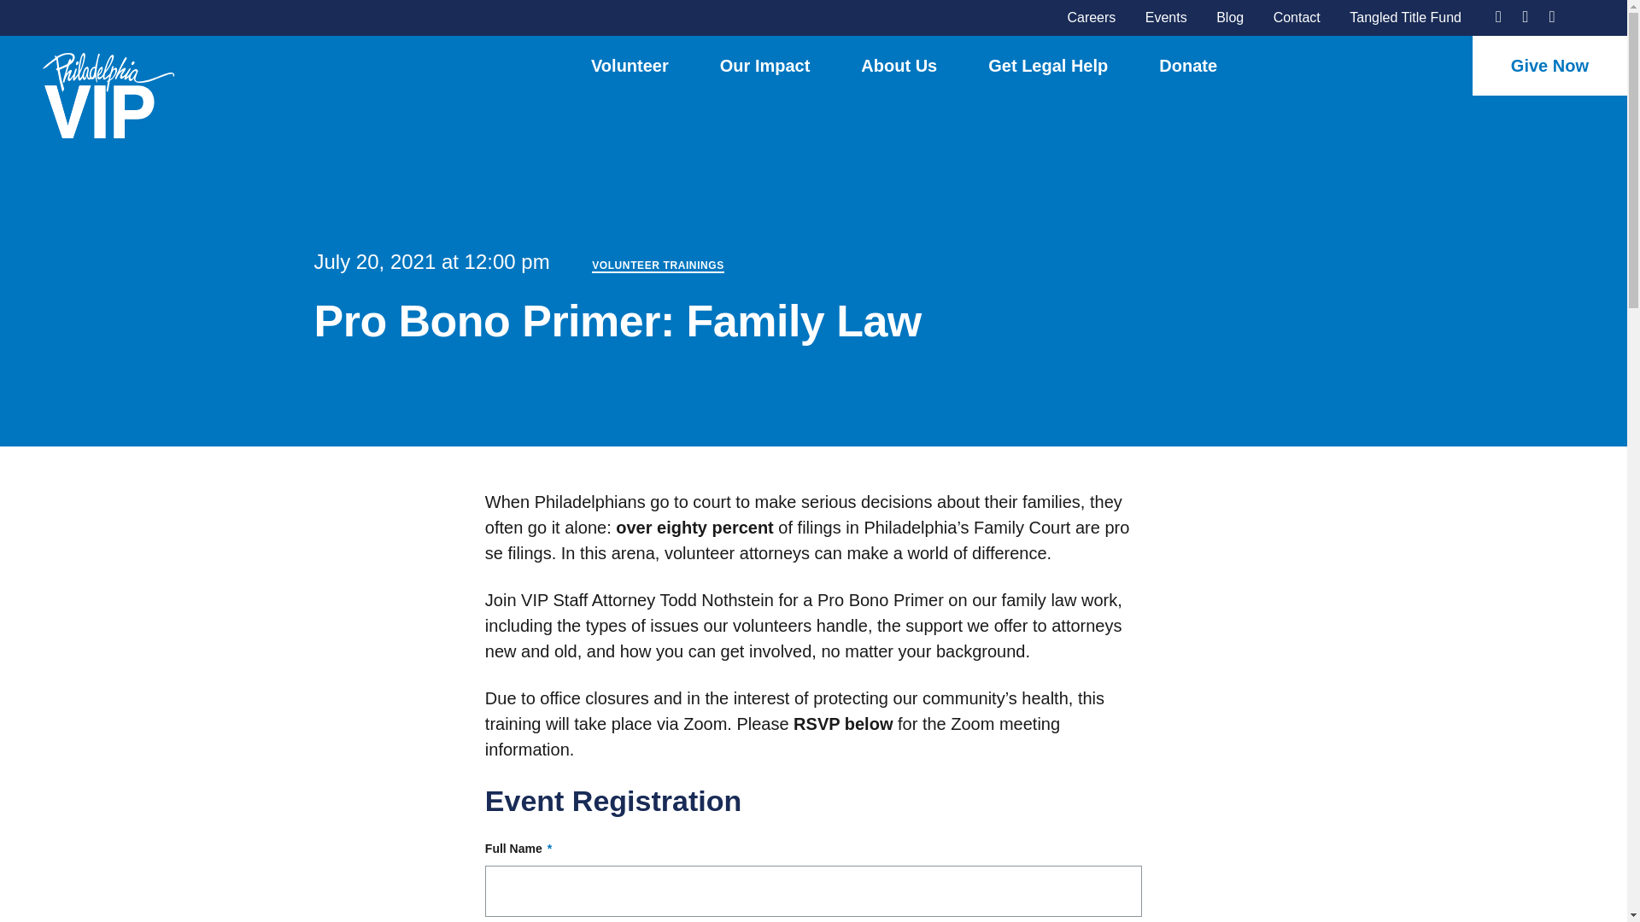 Image resolution: width=1640 pixels, height=922 pixels. What do you see at coordinates (899, 66) in the screenshot?
I see `About Us` at bounding box center [899, 66].